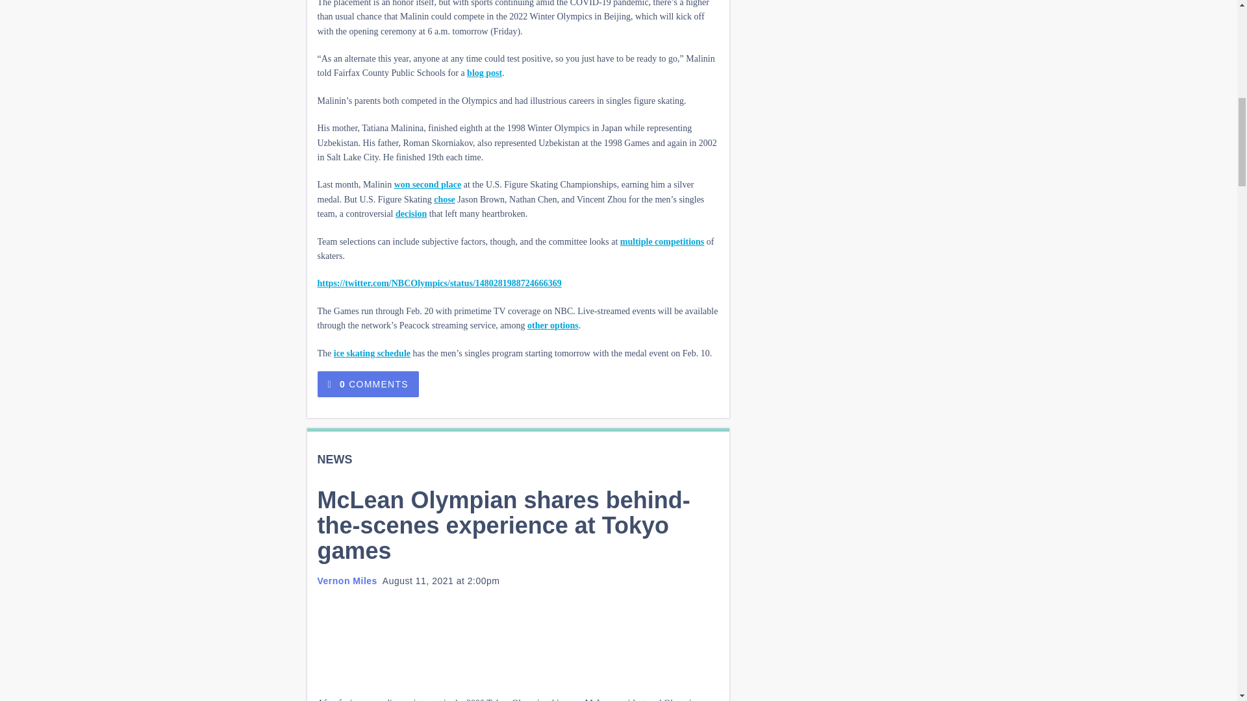 This screenshot has width=1247, height=701. I want to click on NEWS, so click(334, 460).